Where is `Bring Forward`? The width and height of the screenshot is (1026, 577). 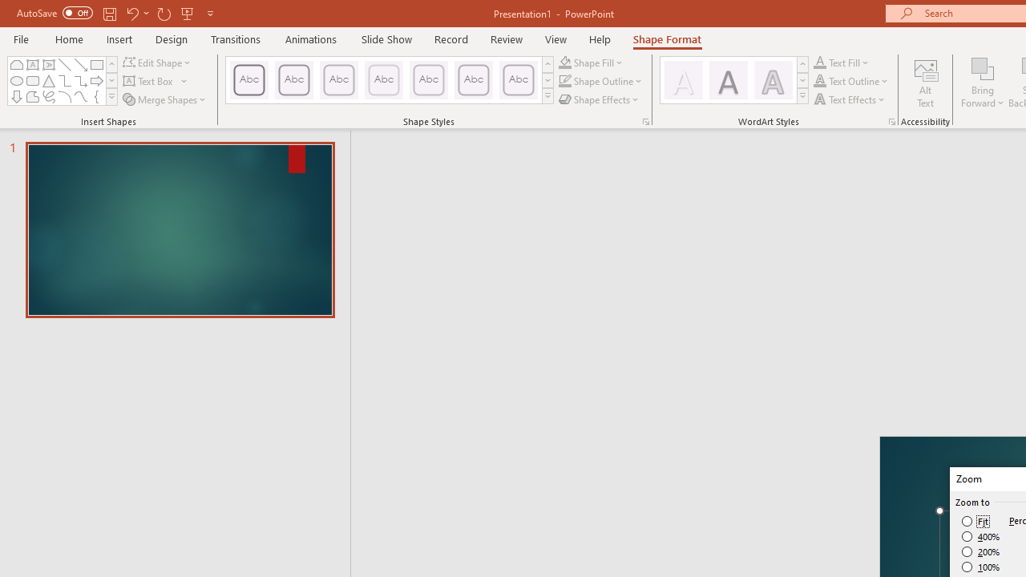 Bring Forward is located at coordinates (983, 82).